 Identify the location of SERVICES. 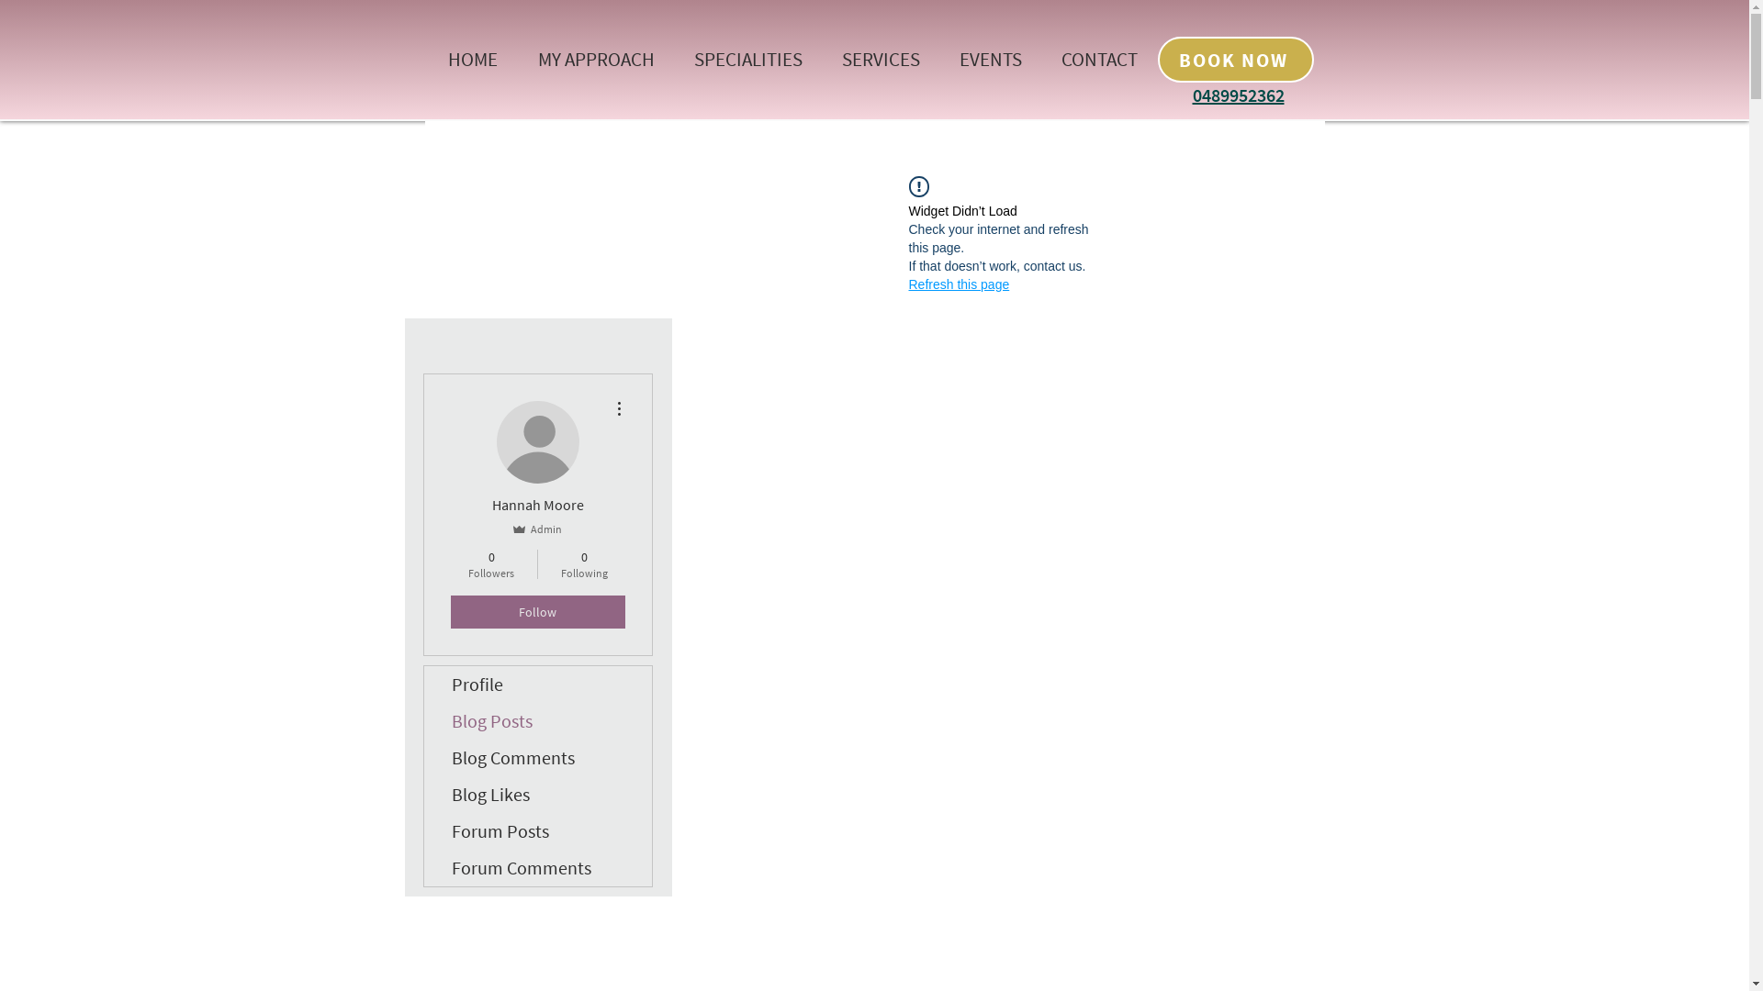
(881, 60).